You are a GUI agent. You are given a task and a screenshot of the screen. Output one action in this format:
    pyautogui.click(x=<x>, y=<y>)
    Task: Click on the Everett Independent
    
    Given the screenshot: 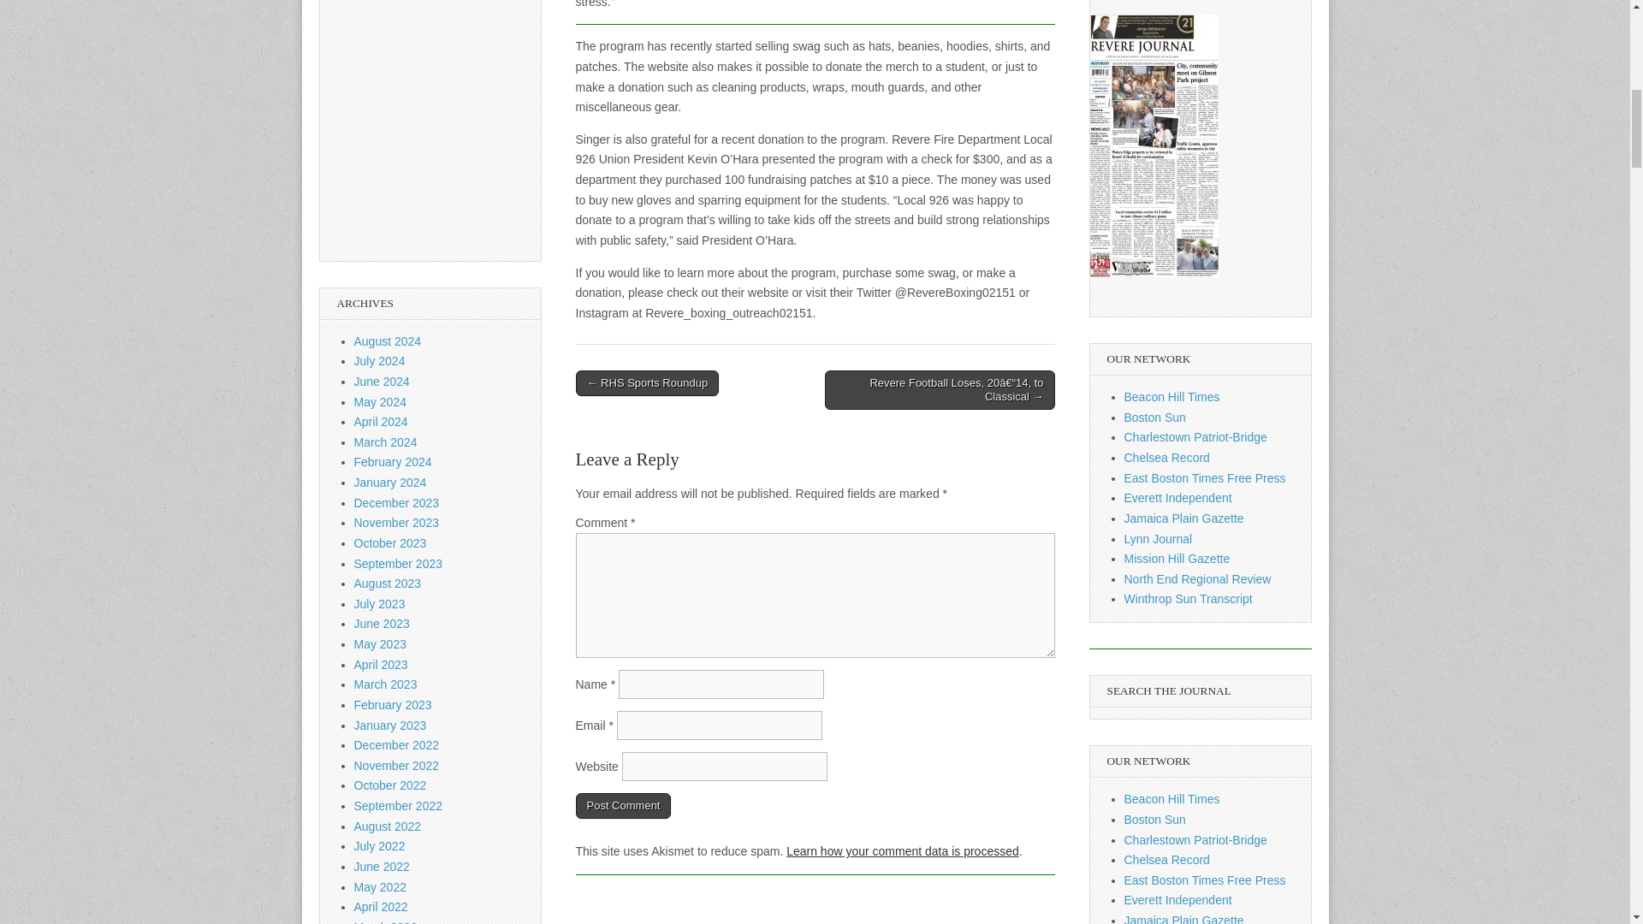 What is the action you would take?
    pyautogui.click(x=1177, y=497)
    